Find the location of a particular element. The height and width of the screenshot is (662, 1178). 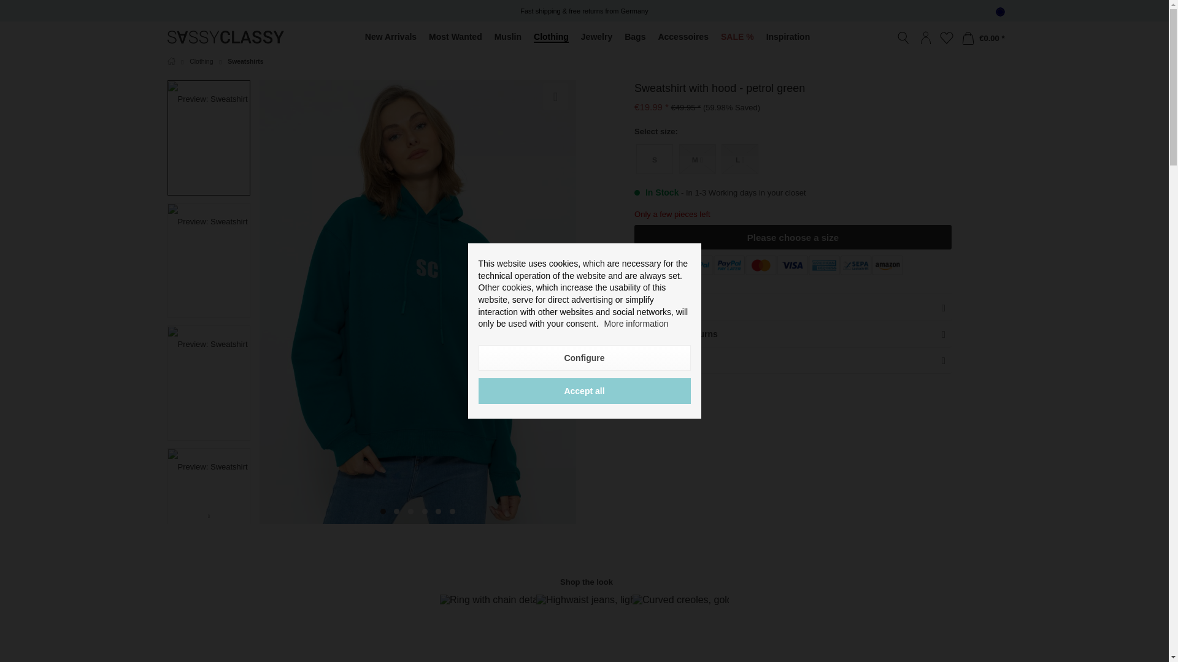

Bags is located at coordinates (634, 37).